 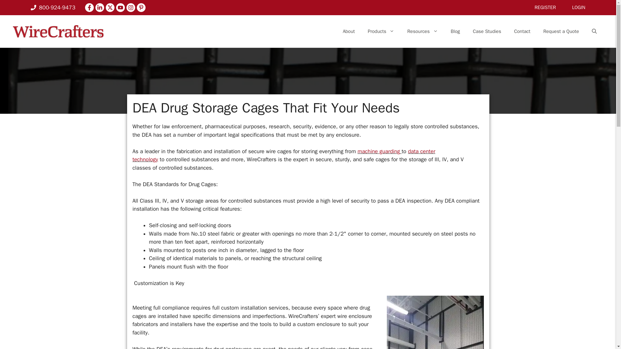 What do you see at coordinates (53, 7) in the screenshot?
I see `800-924-9473` at bounding box center [53, 7].